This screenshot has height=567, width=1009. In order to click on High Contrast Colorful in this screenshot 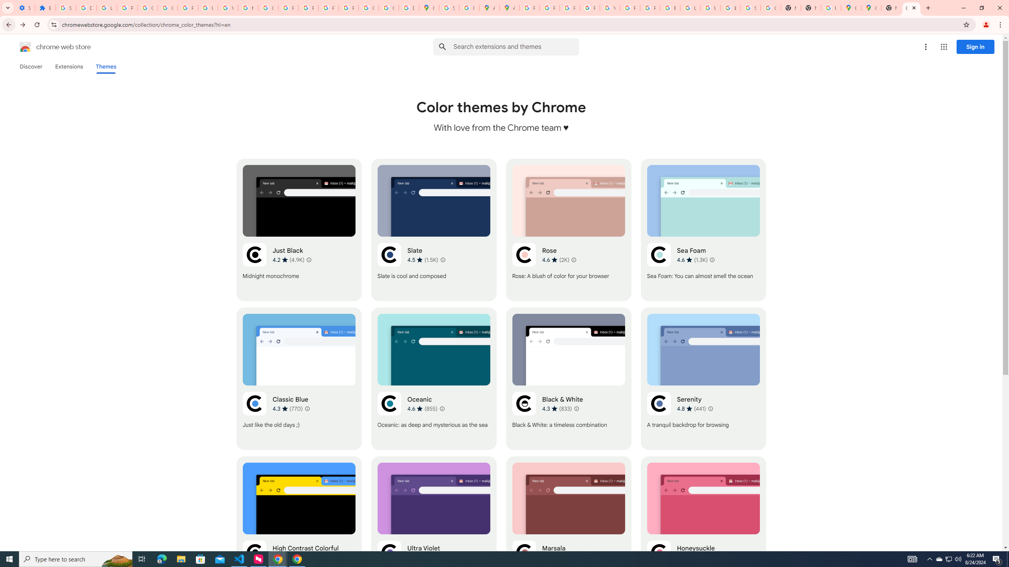, I will do `click(299, 528)`.